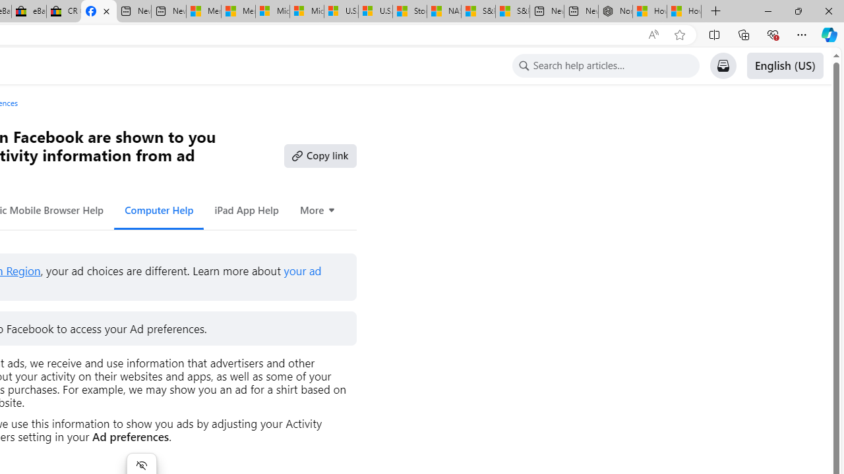  I want to click on Support Inbox, so click(723, 66).